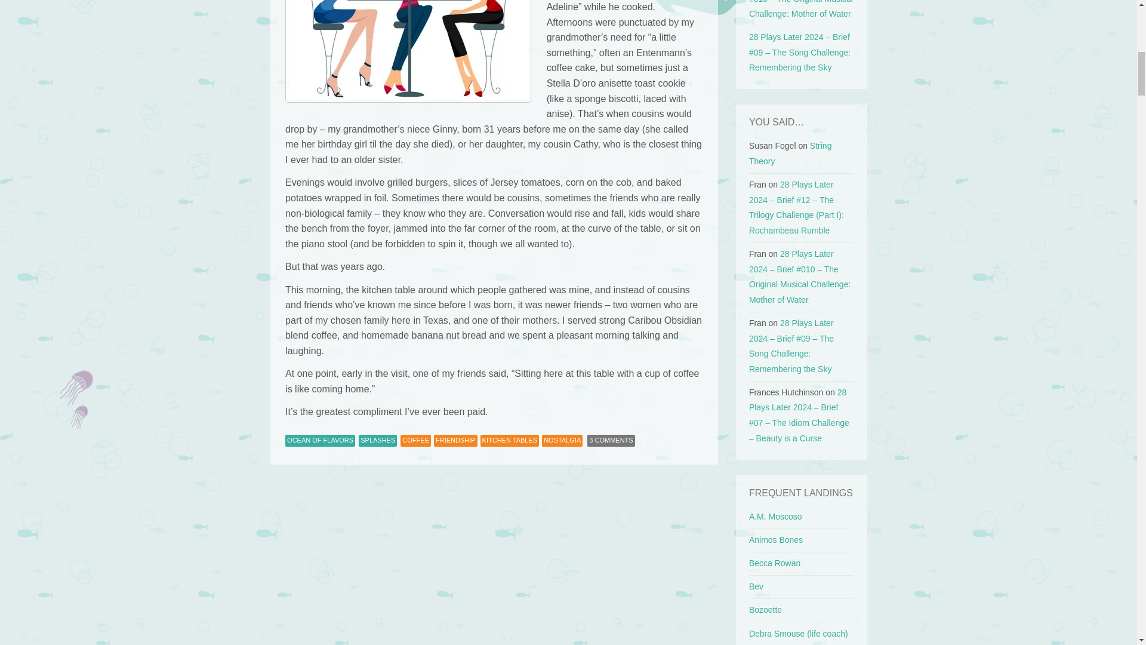 This screenshot has height=645, width=1146. What do you see at coordinates (415, 441) in the screenshot?
I see `COFFEE` at bounding box center [415, 441].